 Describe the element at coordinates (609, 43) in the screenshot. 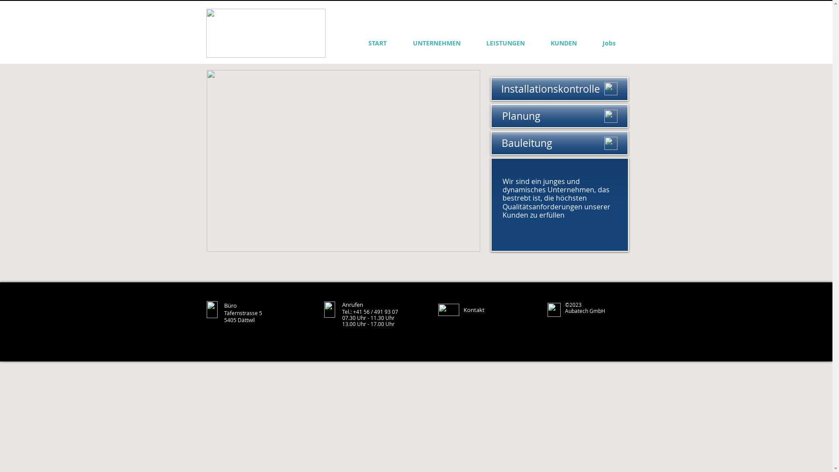

I see `Jobs` at that location.